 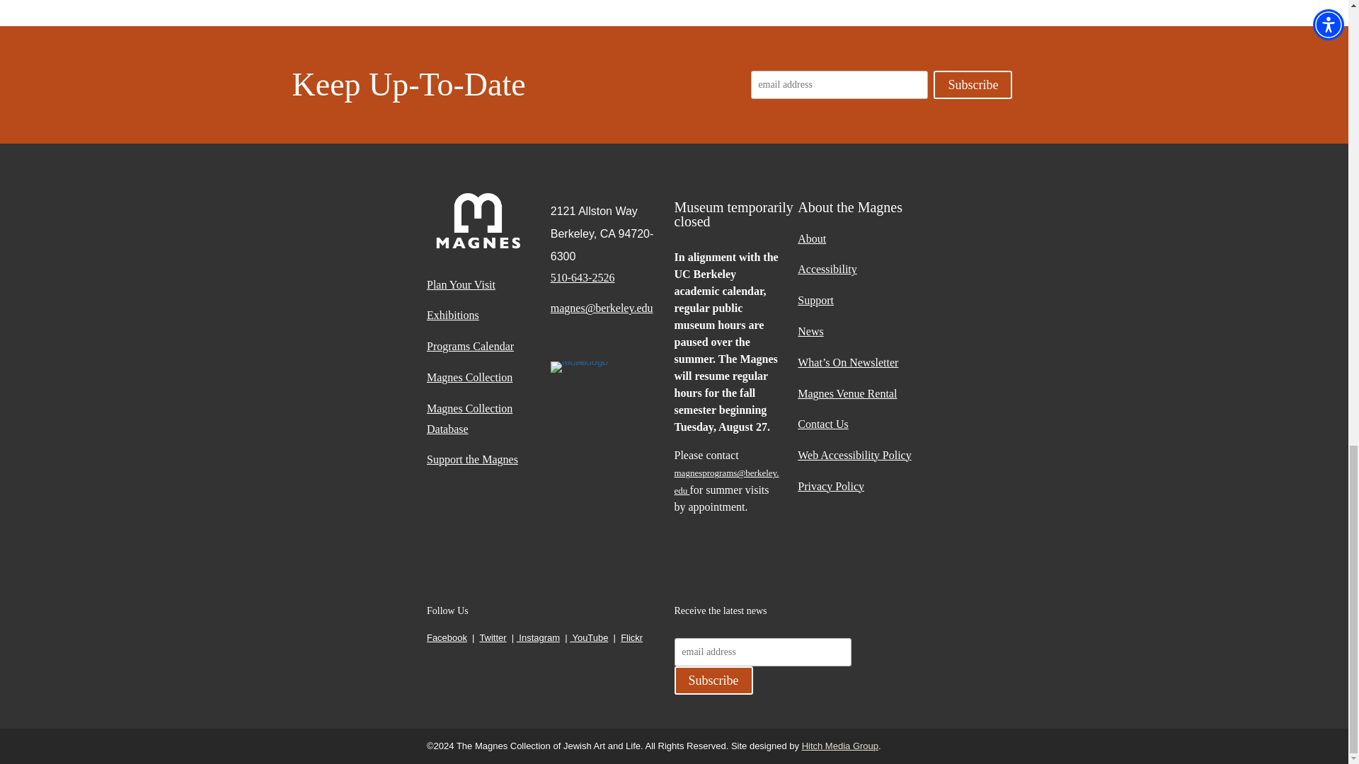 I want to click on Subscribe, so click(x=713, y=680).